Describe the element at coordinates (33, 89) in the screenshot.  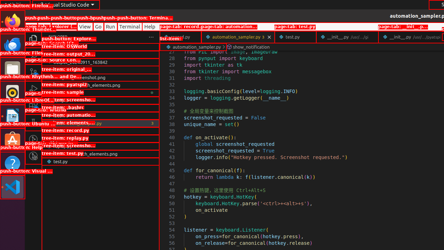
I see `Run and Debug (Ctrl+Shift+D)` at that location.